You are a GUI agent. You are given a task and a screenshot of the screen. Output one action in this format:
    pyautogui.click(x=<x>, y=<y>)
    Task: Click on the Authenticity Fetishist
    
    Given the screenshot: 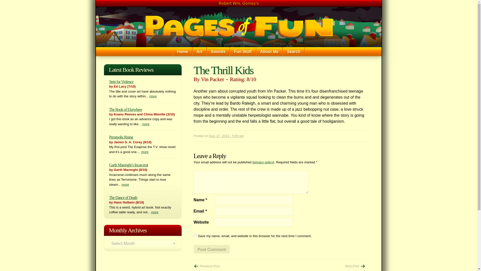 What is the action you would take?
    pyautogui.click(x=280, y=60)
    